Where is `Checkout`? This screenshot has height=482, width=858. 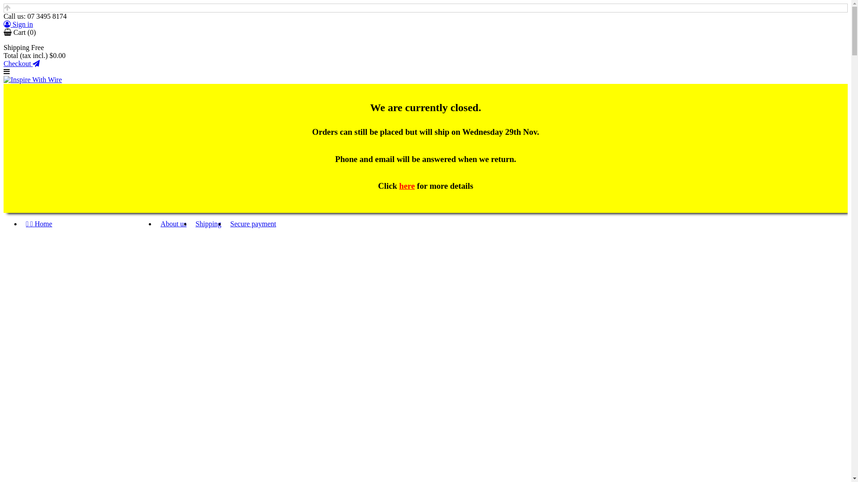 Checkout is located at coordinates (21, 63).